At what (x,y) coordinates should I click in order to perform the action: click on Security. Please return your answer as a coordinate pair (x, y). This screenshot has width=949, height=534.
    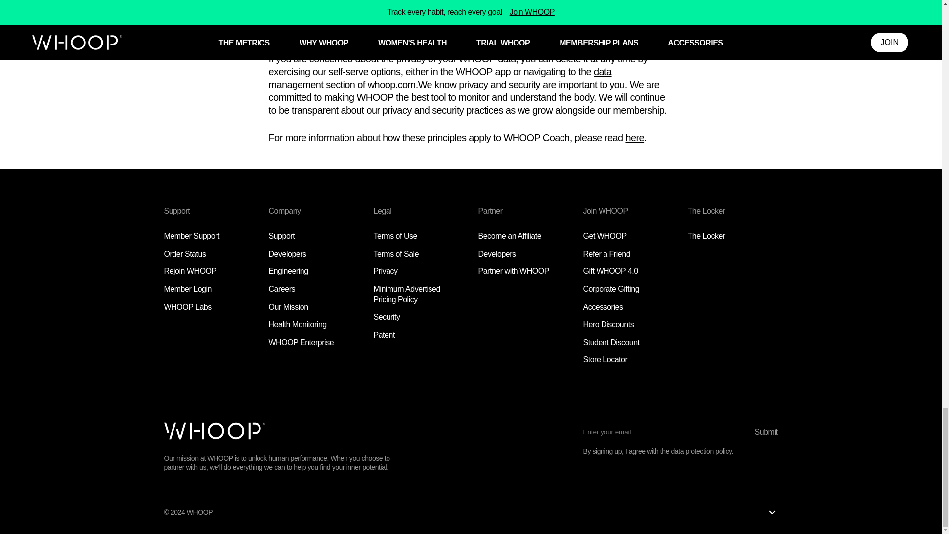
    Looking at the image, I should click on (387, 317).